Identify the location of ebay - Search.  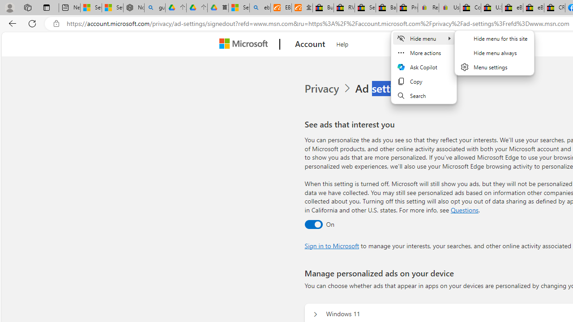
(260, 8).